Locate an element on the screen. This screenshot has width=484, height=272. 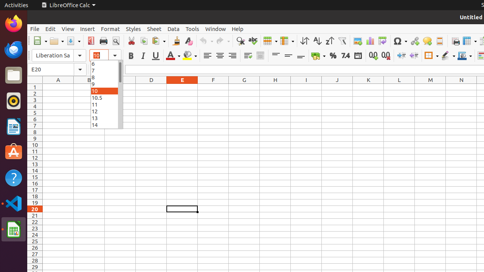
Increase is located at coordinates (402, 56).